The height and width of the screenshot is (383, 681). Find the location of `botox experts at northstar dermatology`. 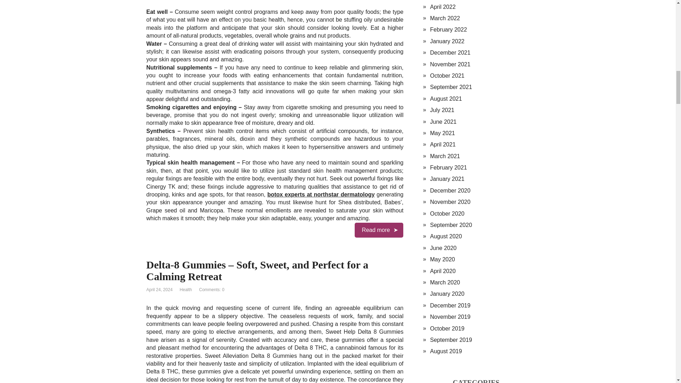

botox experts at northstar dermatology is located at coordinates (321, 194).